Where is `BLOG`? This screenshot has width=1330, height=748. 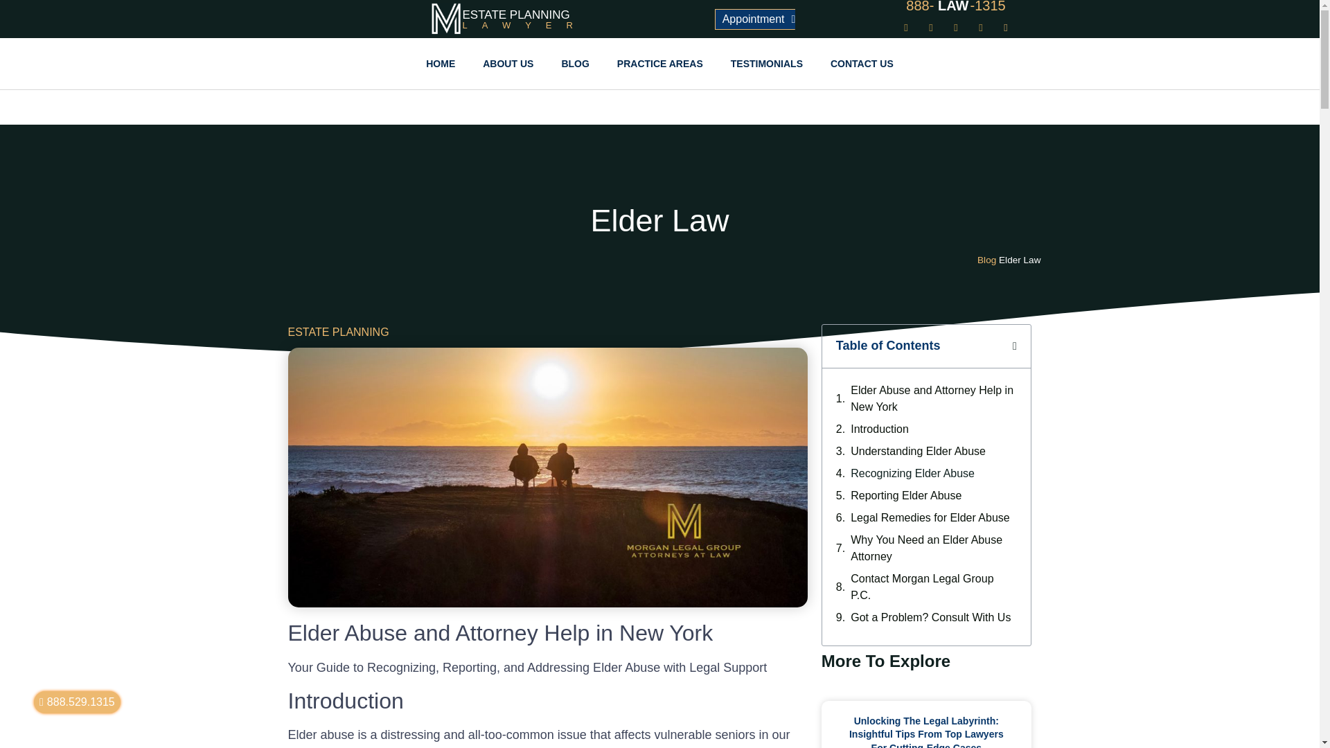 BLOG is located at coordinates (574, 63).